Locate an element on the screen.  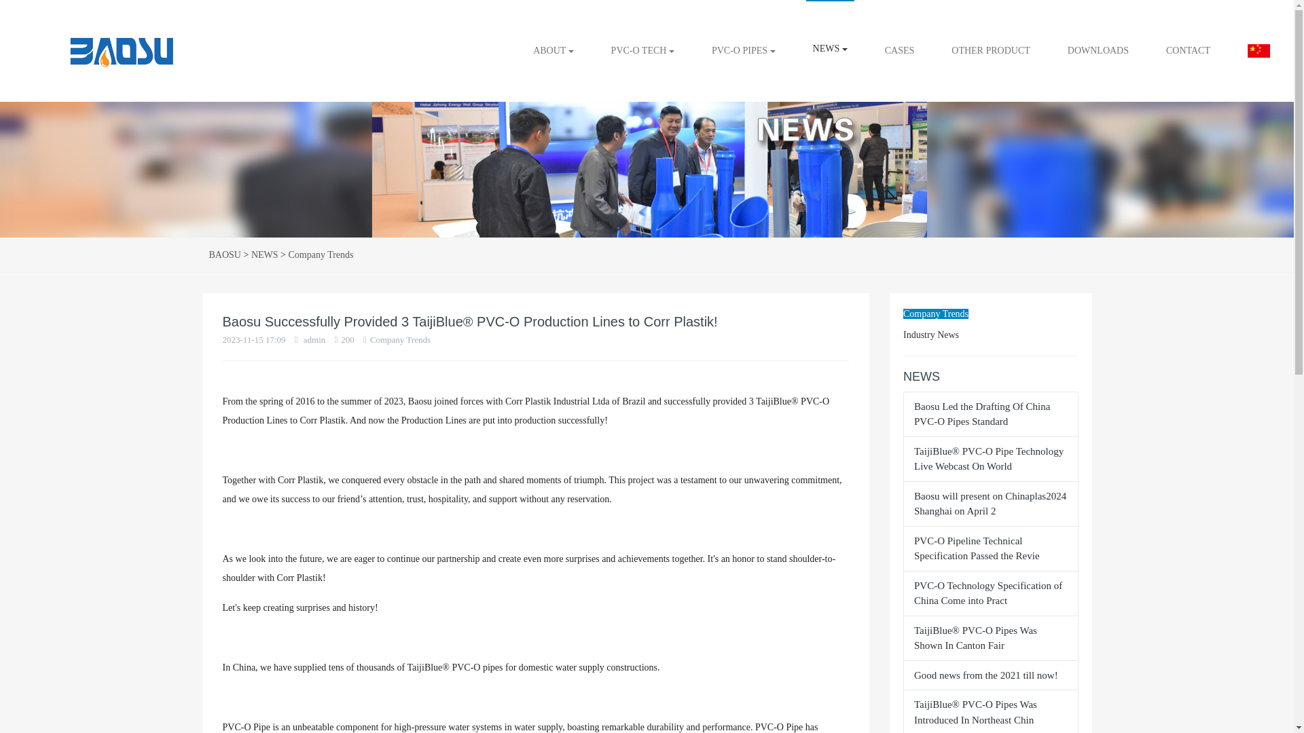
Baosu Led the Drafting Of China PVC-O Pipes Standard is located at coordinates (981, 414).